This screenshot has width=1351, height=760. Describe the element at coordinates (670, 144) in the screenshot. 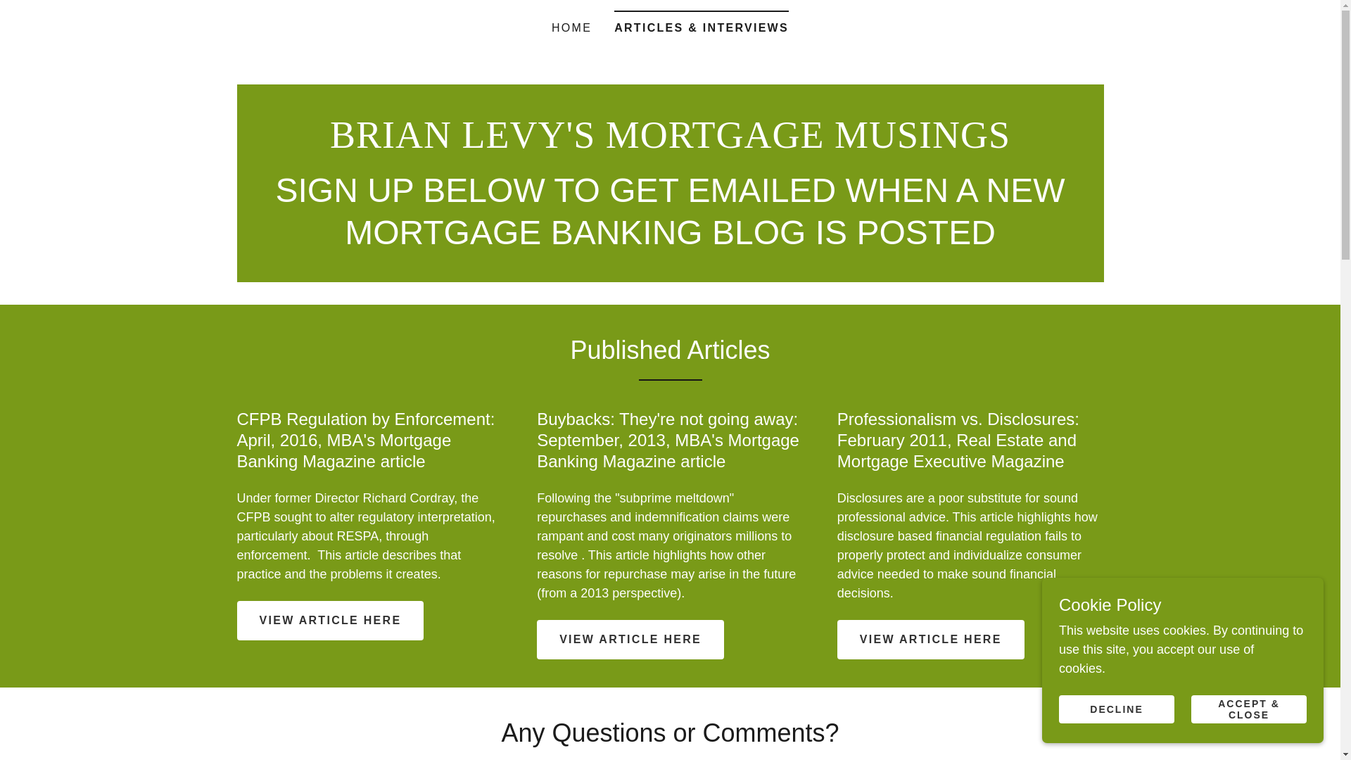

I see `BRIAN LEVY'S MORTGAGE MUSINGS` at that location.